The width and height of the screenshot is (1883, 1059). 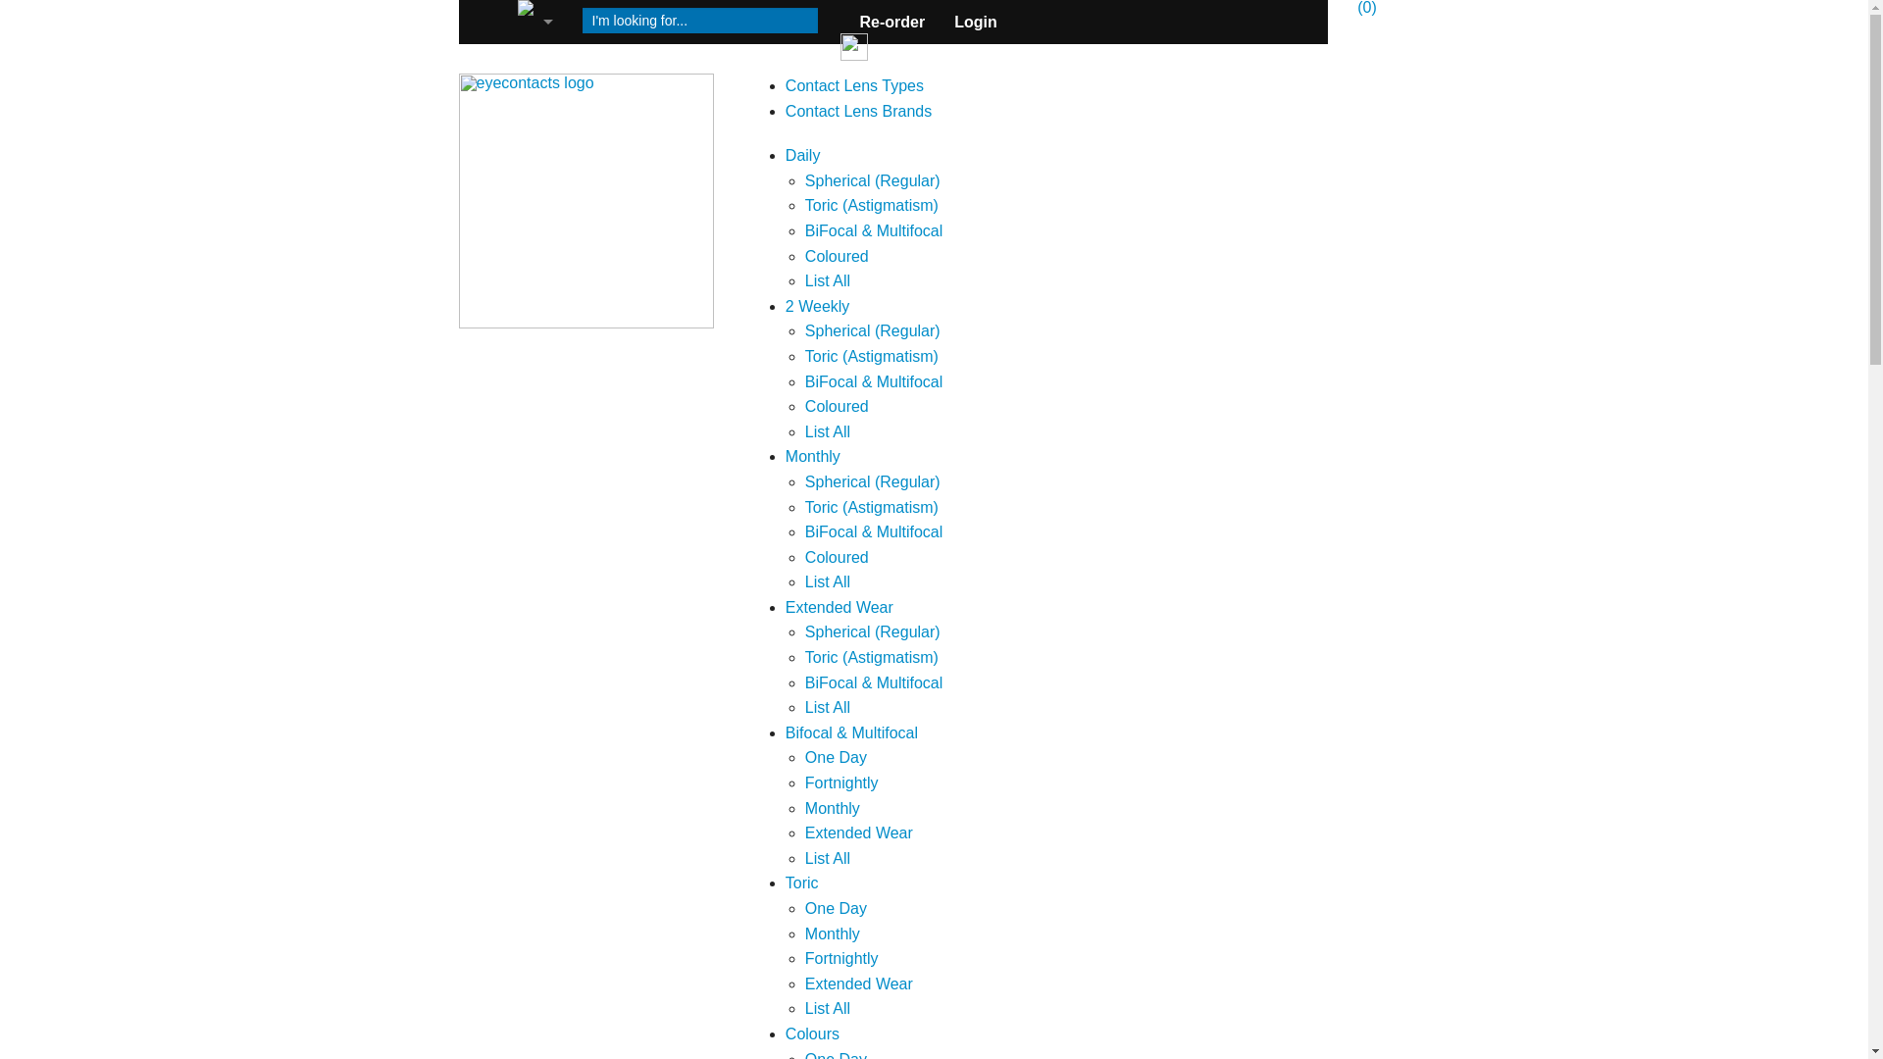 I want to click on Toric (Astigmatism), so click(x=872, y=206).